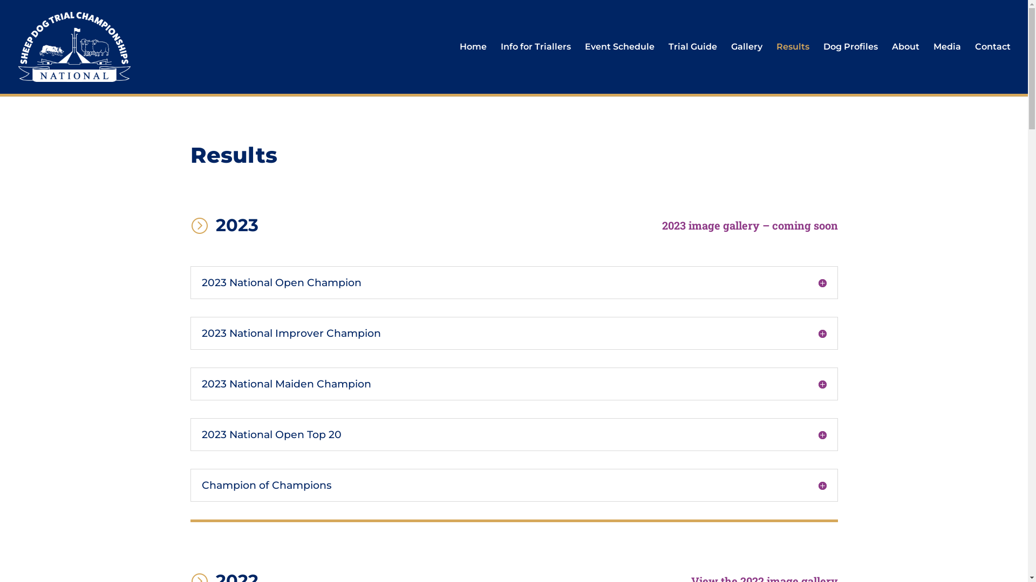 Image resolution: width=1036 pixels, height=582 pixels. I want to click on Media, so click(948, 68).